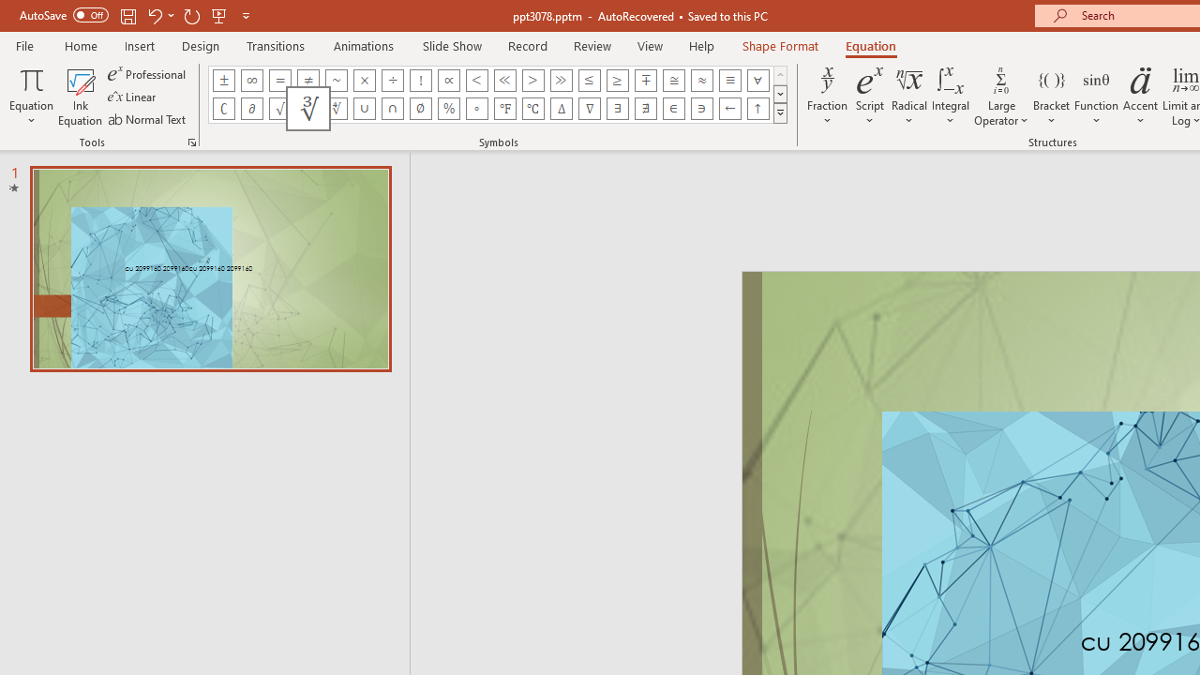  What do you see at coordinates (757, 81) in the screenshot?
I see `Equation Symbol For All` at bounding box center [757, 81].